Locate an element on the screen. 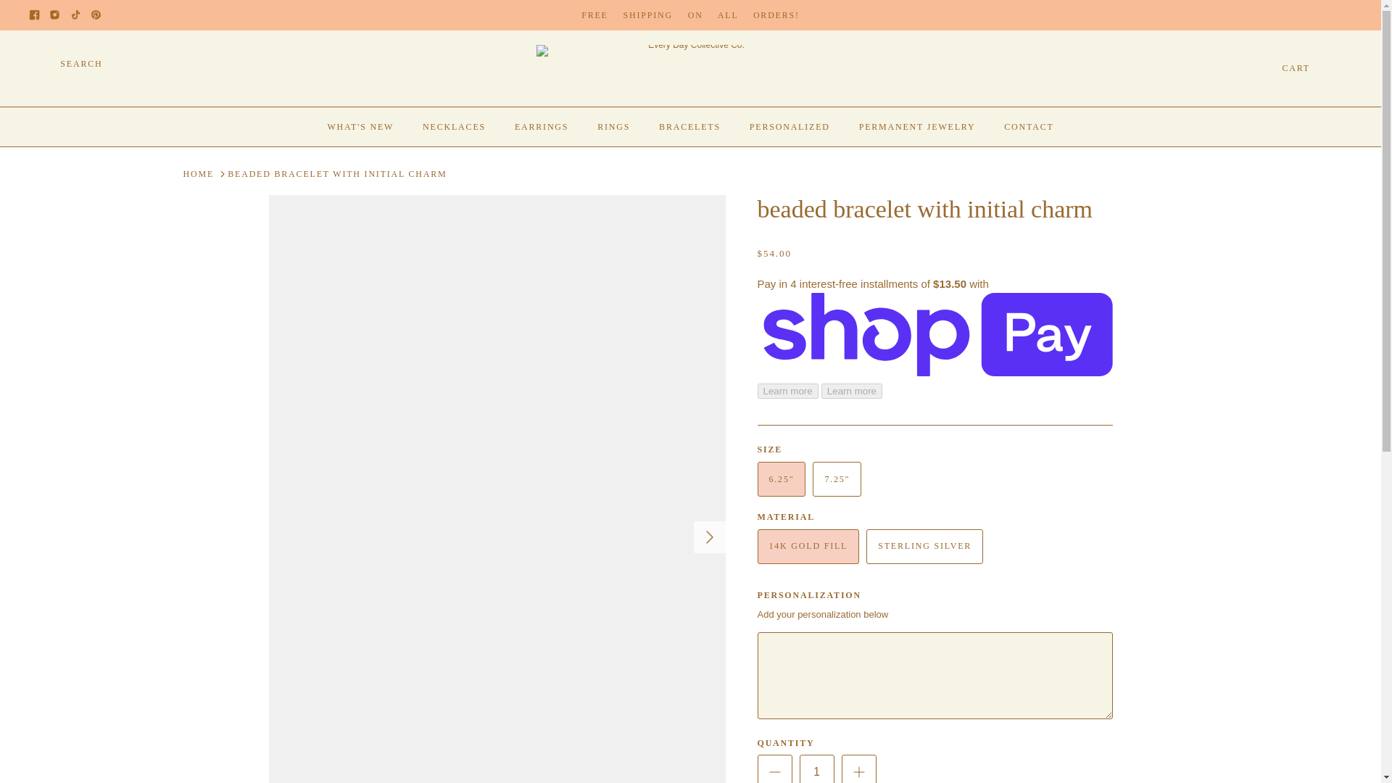 This screenshot has width=1392, height=783. EARRINGS is located at coordinates (541, 126).